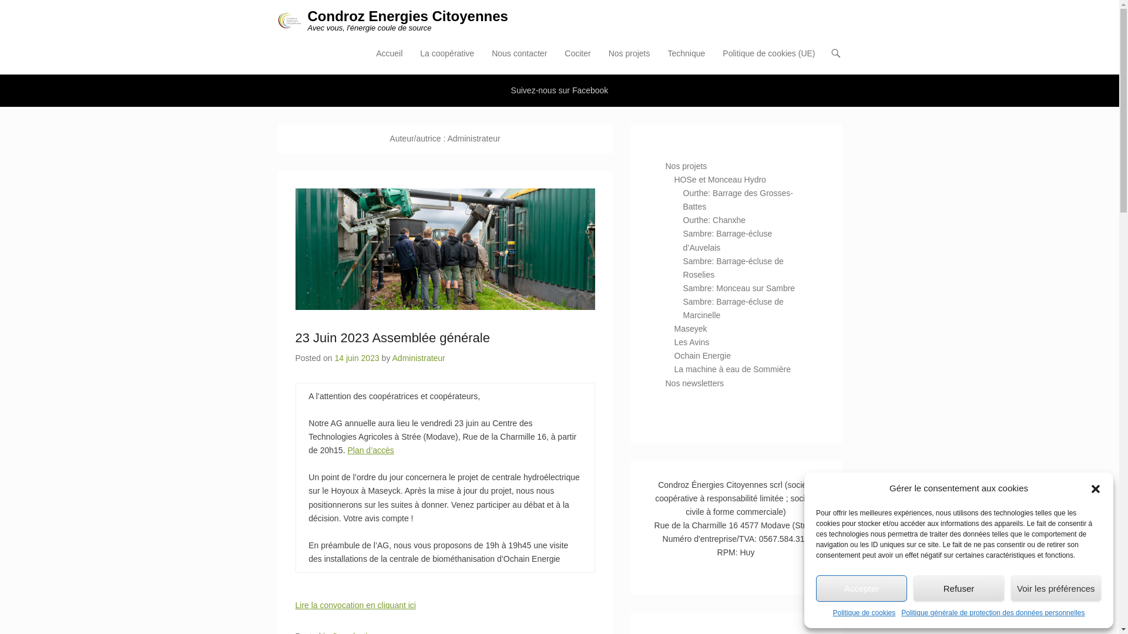  I want to click on Politique de cookies (UE), so click(768, 61).